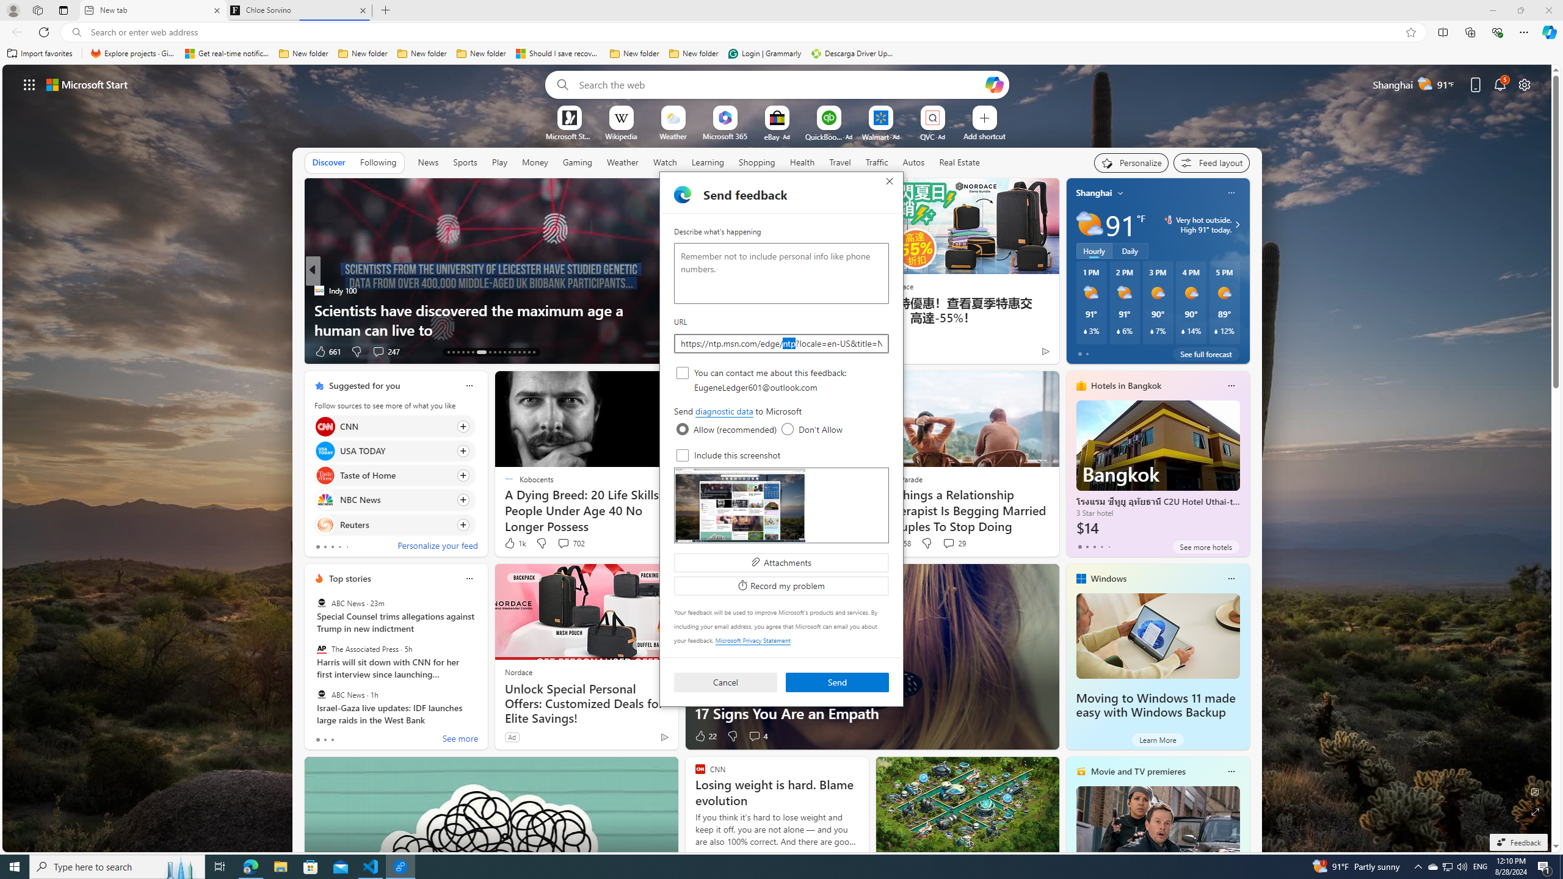 The image size is (1563, 879). What do you see at coordinates (877, 162) in the screenshot?
I see `Traffic` at bounding box center [877, 162].